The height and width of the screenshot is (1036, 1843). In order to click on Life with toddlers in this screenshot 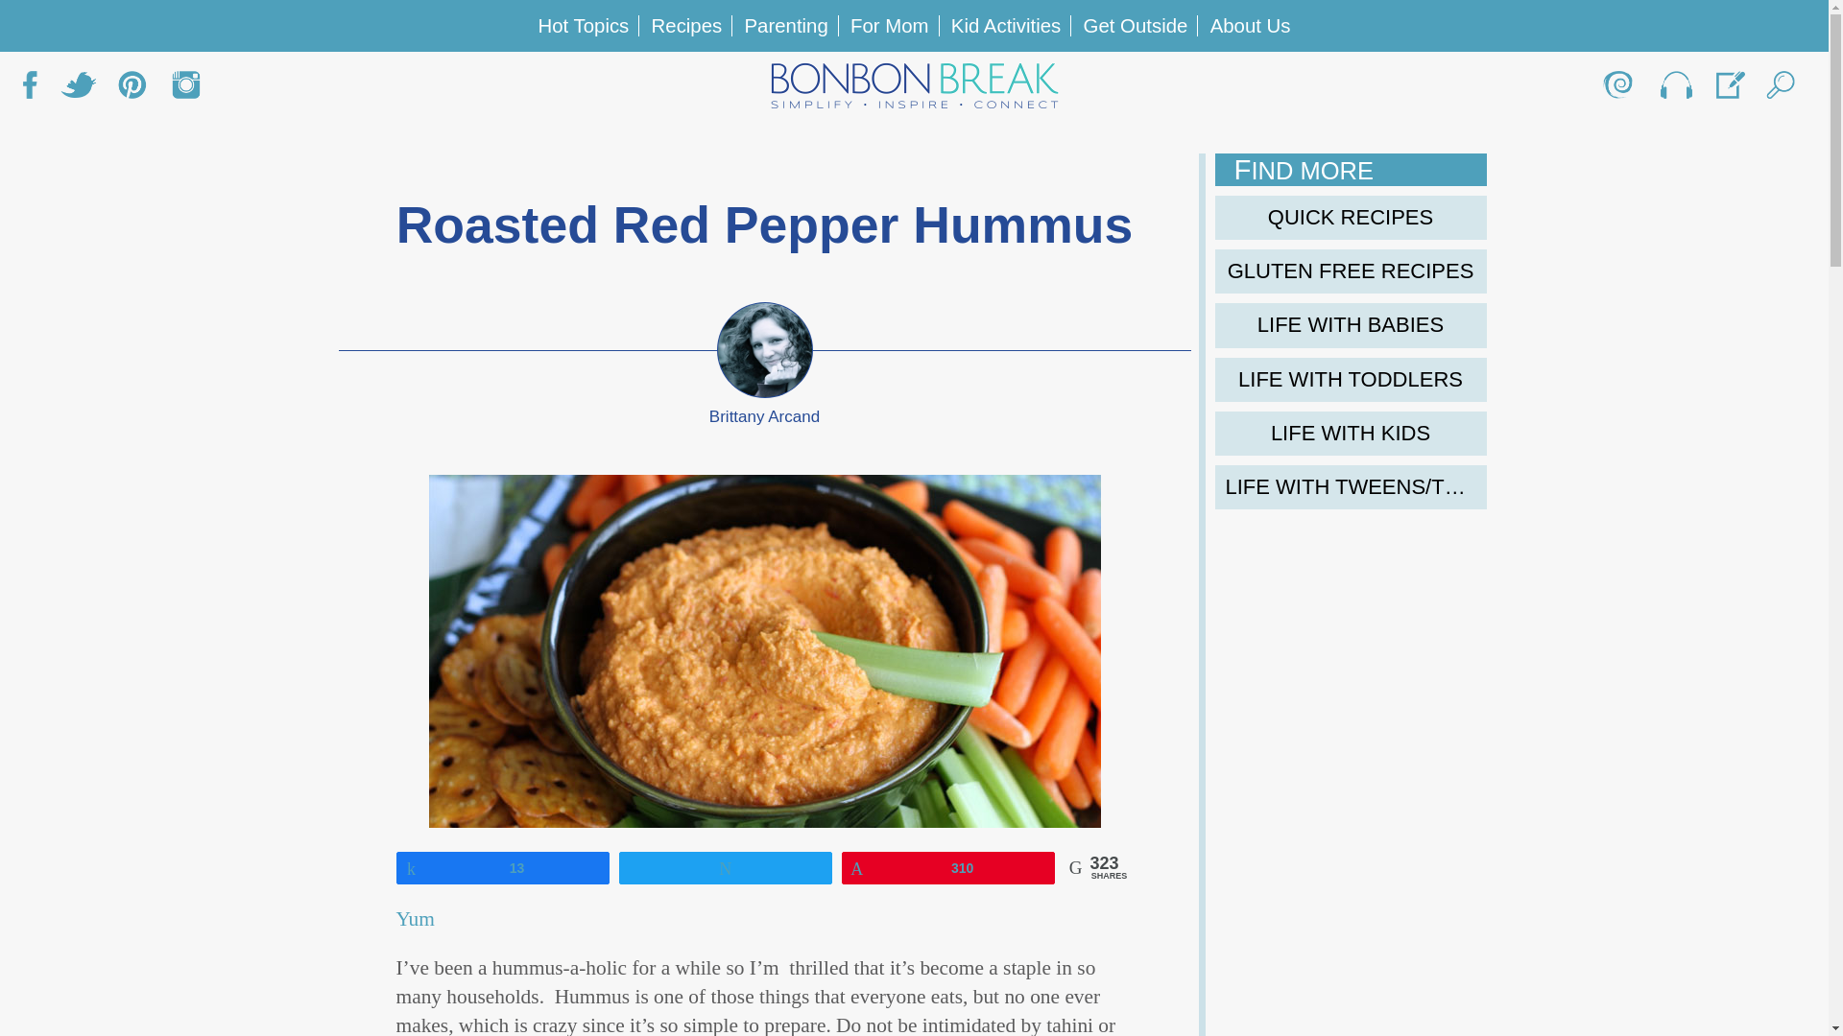, I will do `click(1351, 380)`.